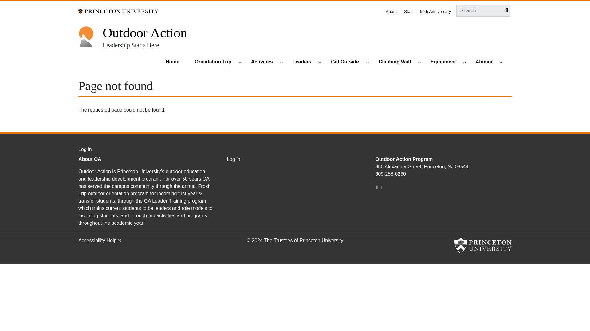 Image resolution: width=590 pixels, height=331 pixels. I want to click on Home, so click(145, 33).